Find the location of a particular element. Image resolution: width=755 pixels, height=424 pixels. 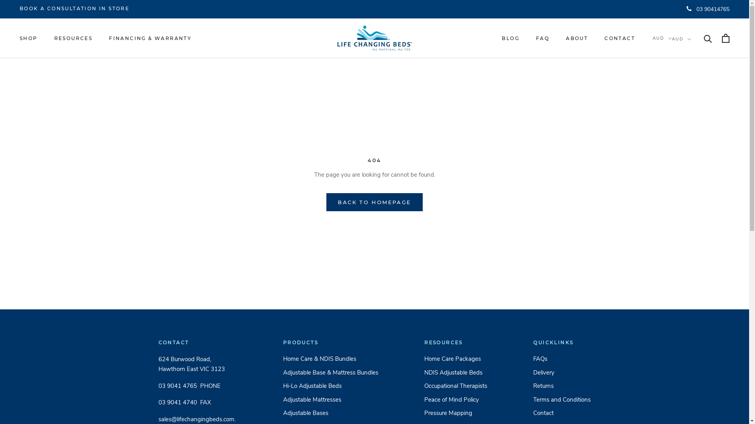

624 Burwood Road, is located at coordinates (184, 359).